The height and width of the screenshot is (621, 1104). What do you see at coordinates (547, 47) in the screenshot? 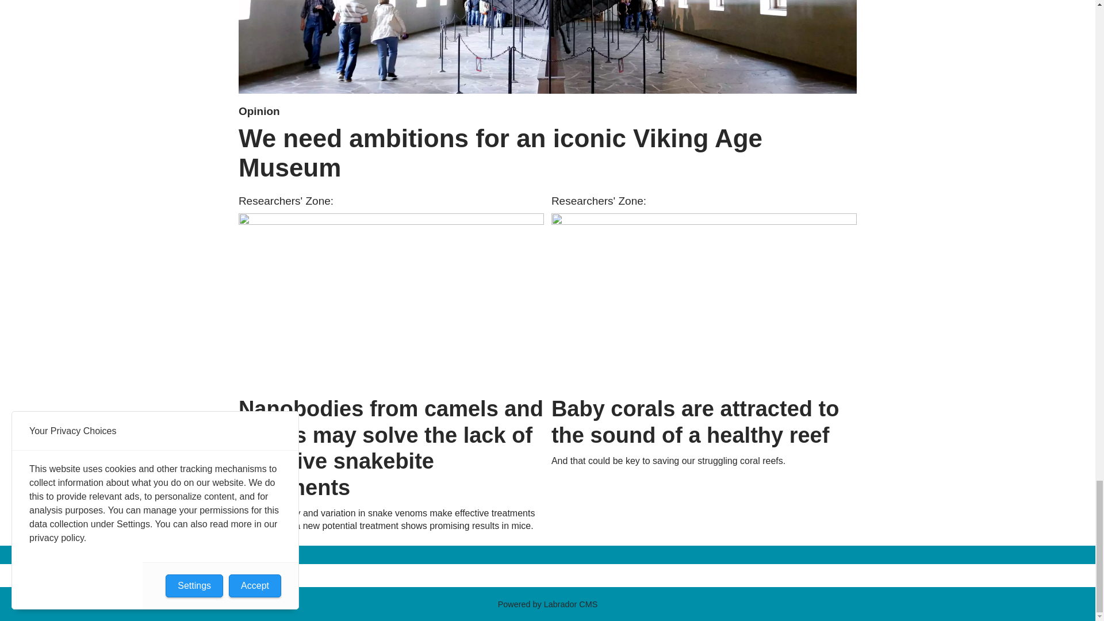
I see `We need ambitions for an iconic Viking Age Museum` at bounding box center [547, 47].